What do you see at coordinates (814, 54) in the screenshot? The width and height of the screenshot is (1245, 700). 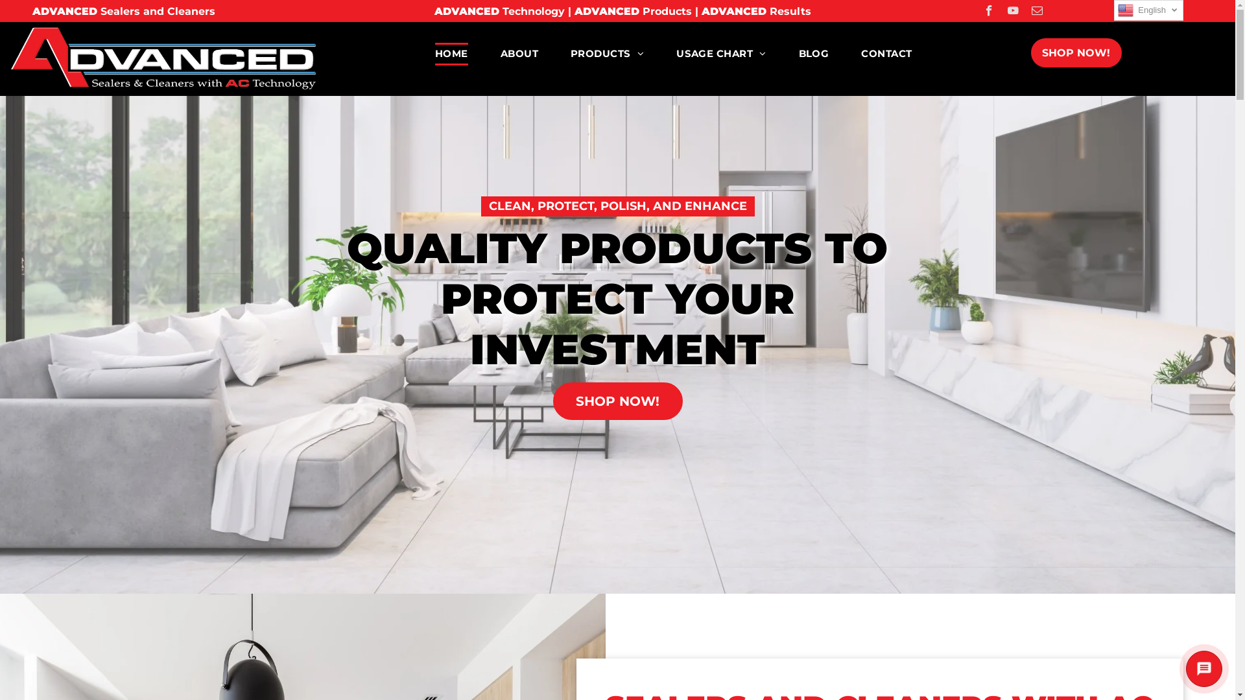 I see `BLOG` at bounding box center [814, 54].